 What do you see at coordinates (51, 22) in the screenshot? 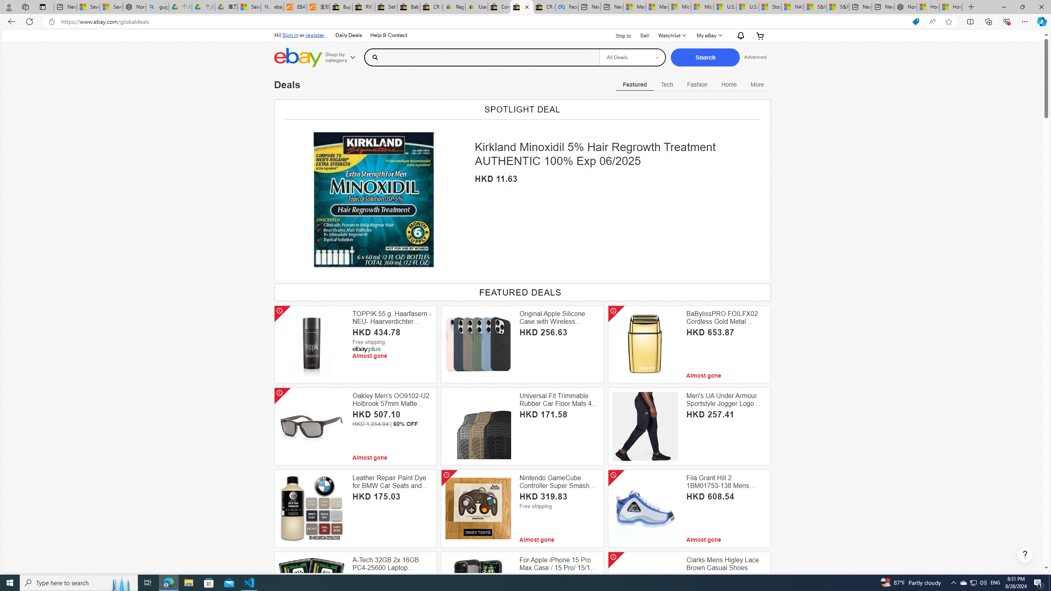
I see `View site information` at bounding box center [51, 22].